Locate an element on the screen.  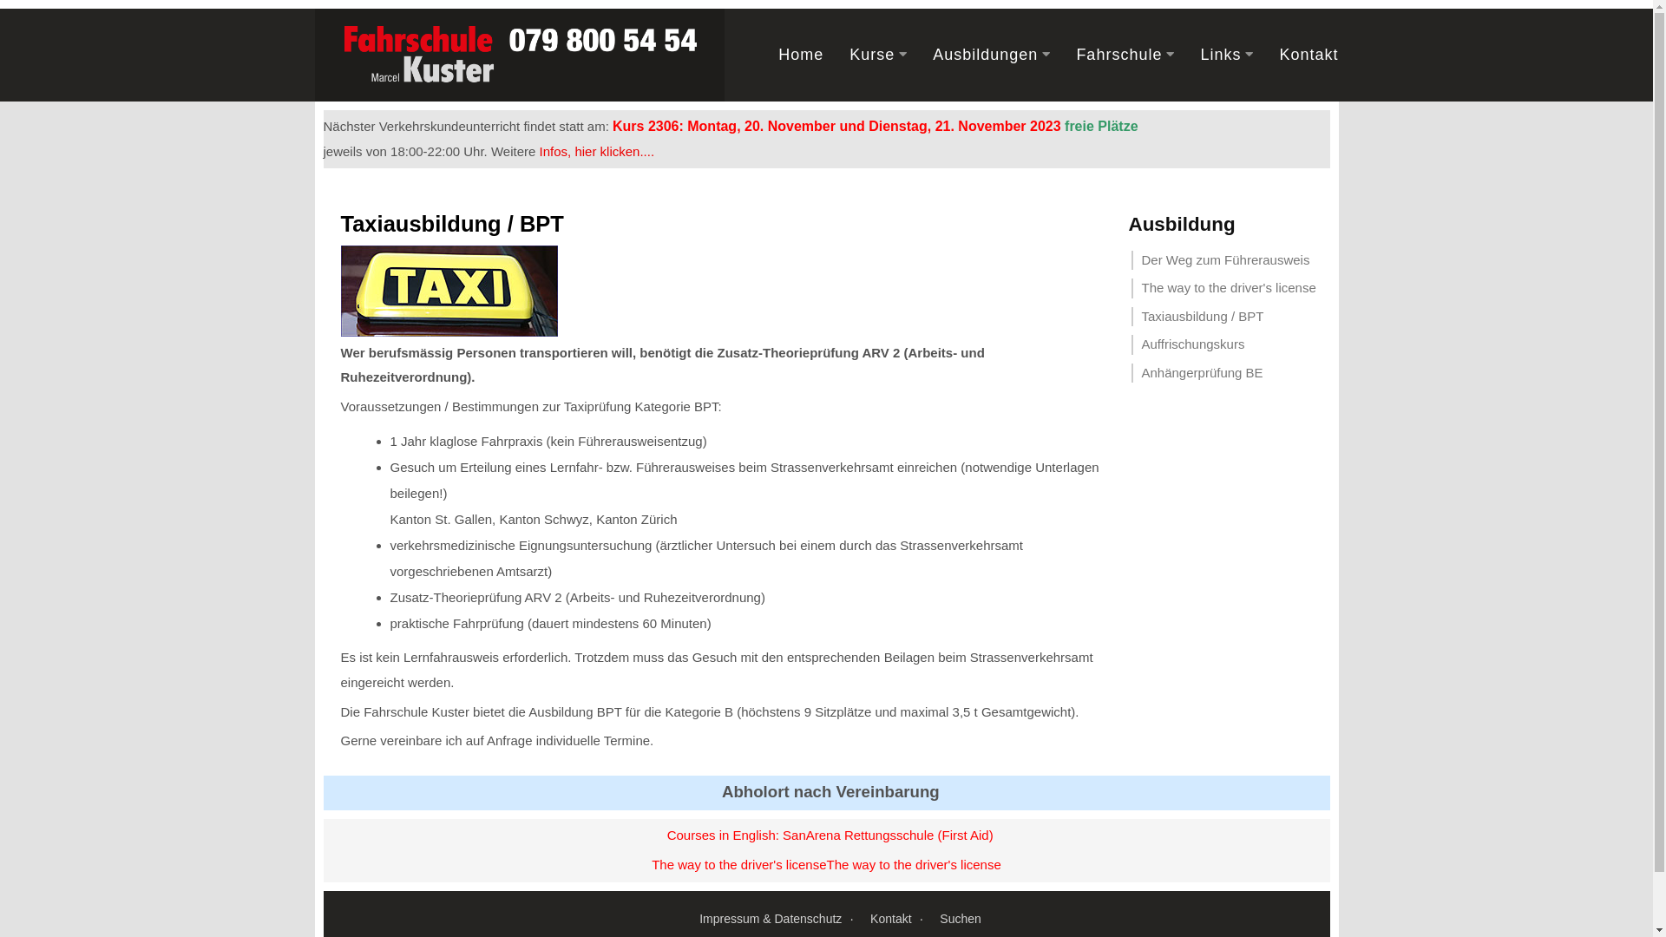
Taxiausbildung / BPT is located at coordinates (1230, 318).